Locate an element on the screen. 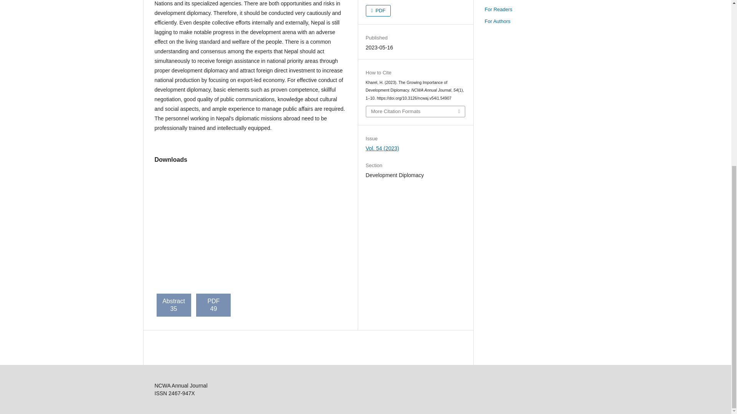 Image resolution: width=737 pixels, height=414 pixels. PDF is located at coordinates (378, 11).